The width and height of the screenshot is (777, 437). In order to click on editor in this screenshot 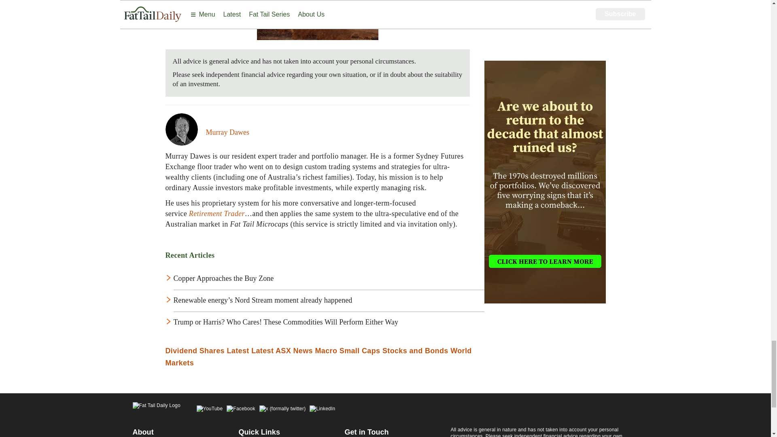, I will do `click(227, 132)`.